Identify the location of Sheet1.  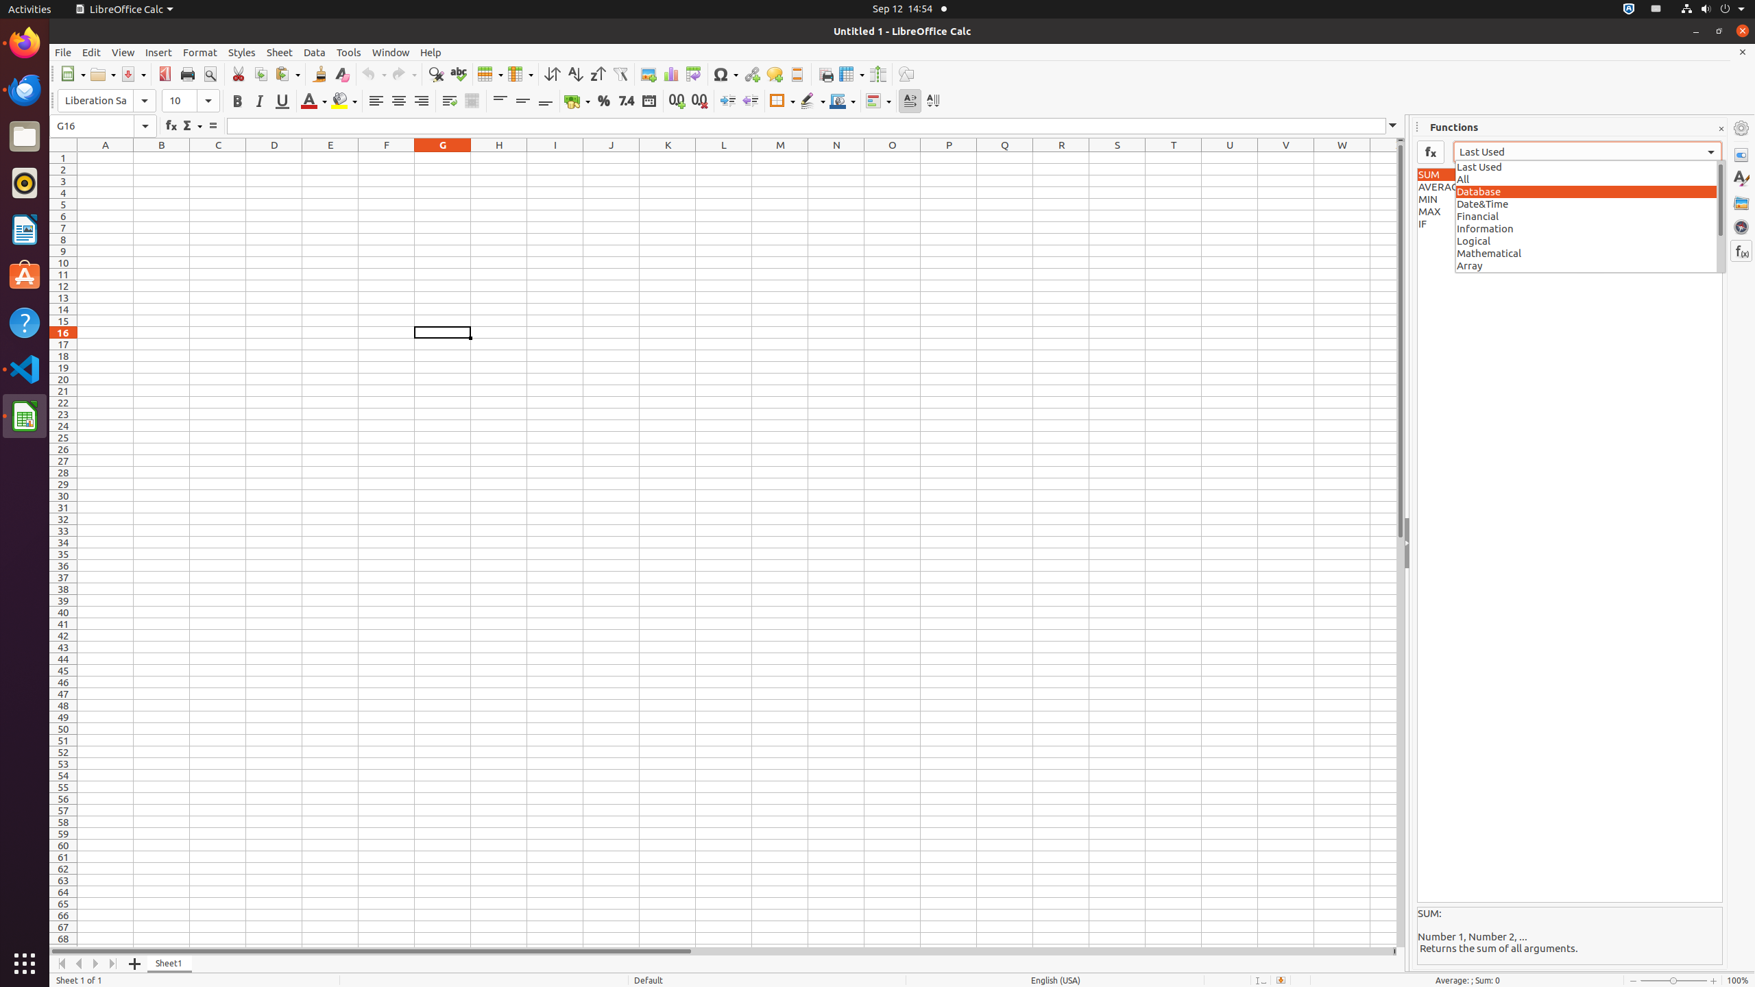
(170, 964).